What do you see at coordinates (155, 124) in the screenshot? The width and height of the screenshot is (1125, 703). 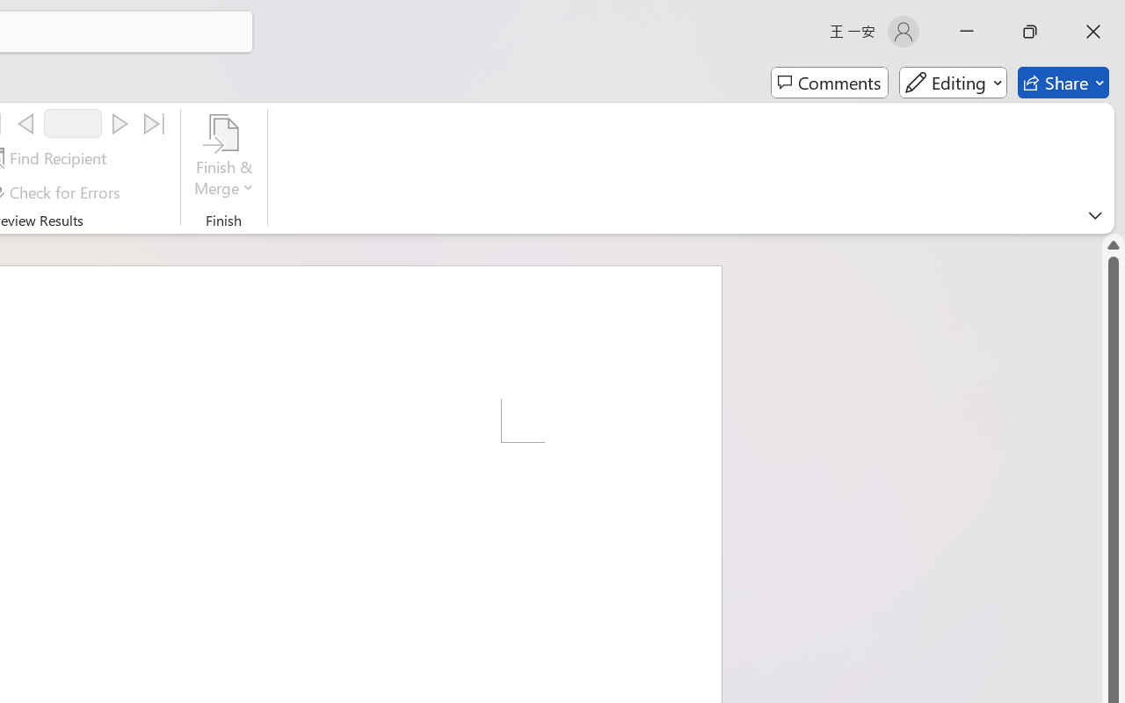 I see `Last` at bounding box center [155, 124].